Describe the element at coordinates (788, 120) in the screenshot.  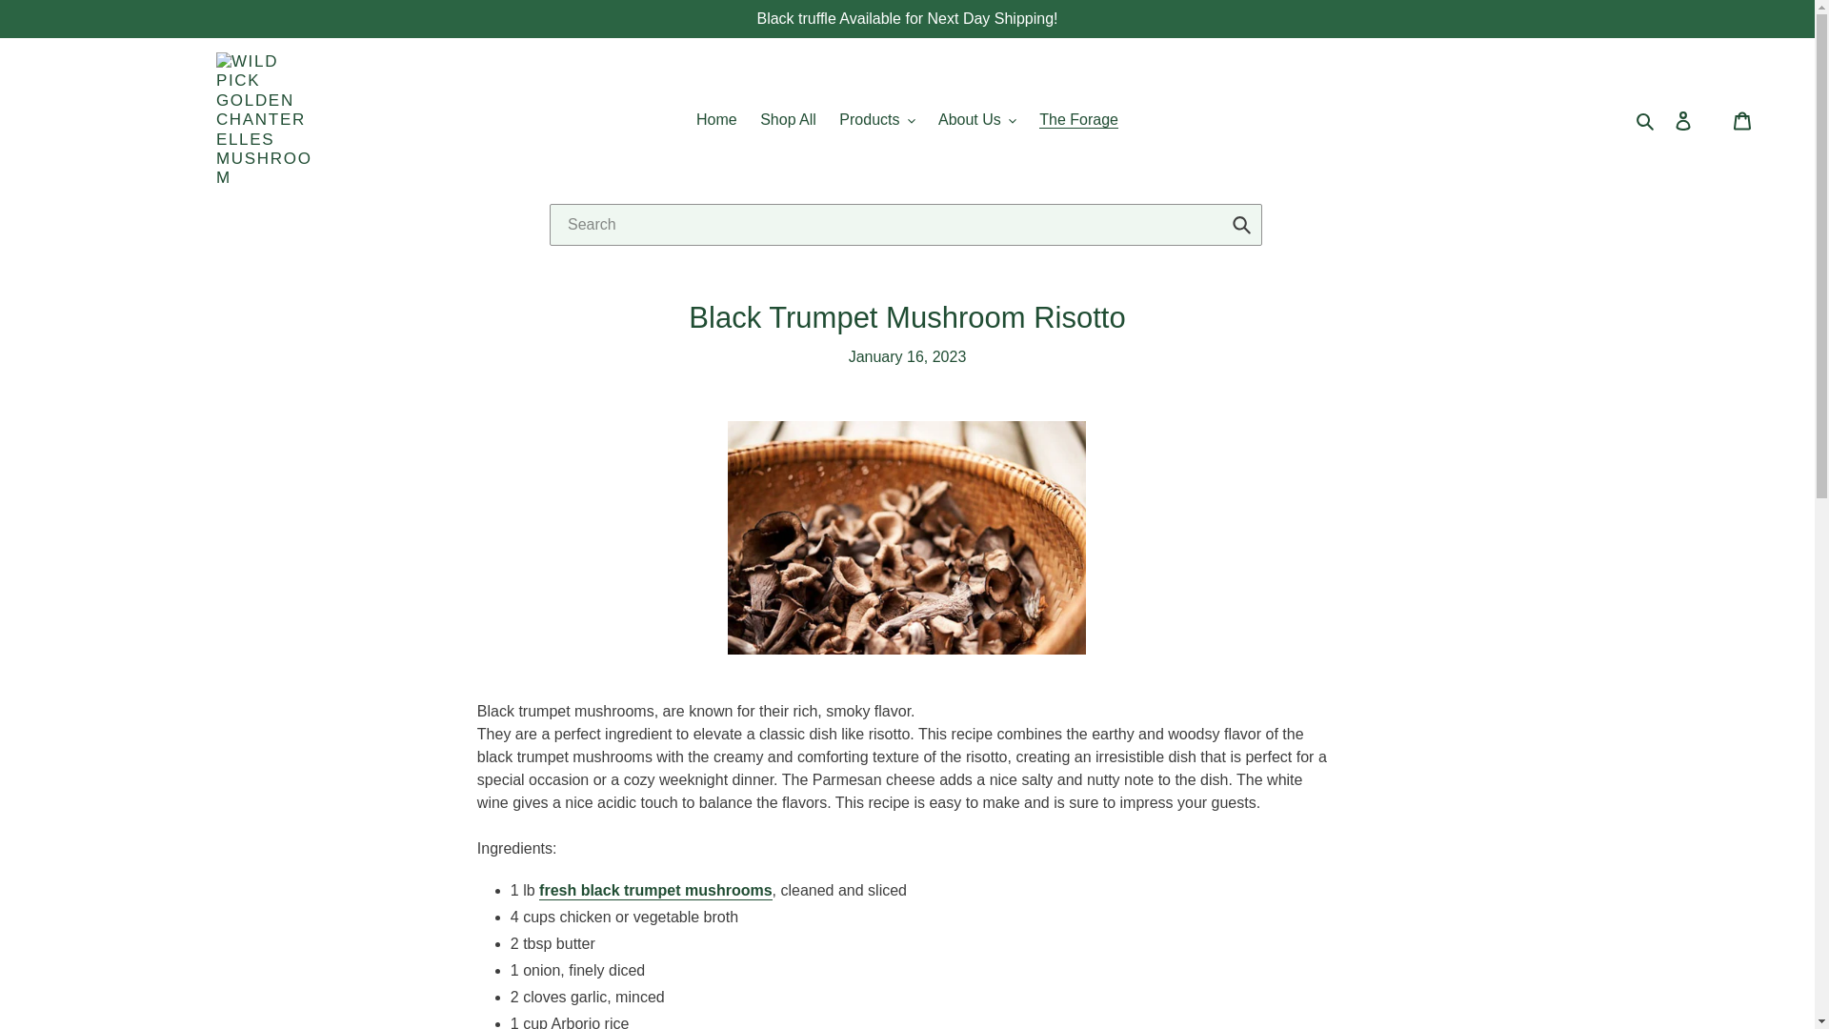
I see `Shop All` at that location.